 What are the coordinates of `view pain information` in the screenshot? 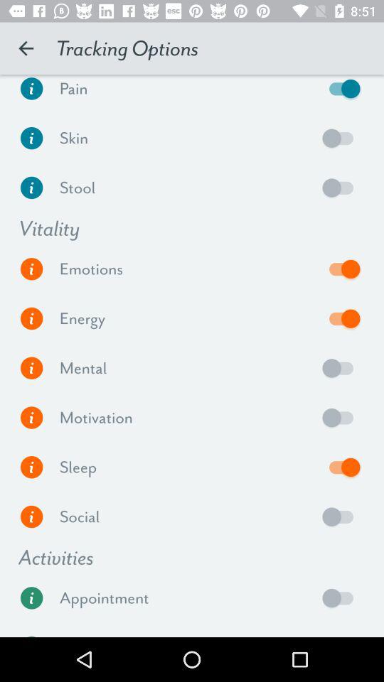 It's located at (31, 92).